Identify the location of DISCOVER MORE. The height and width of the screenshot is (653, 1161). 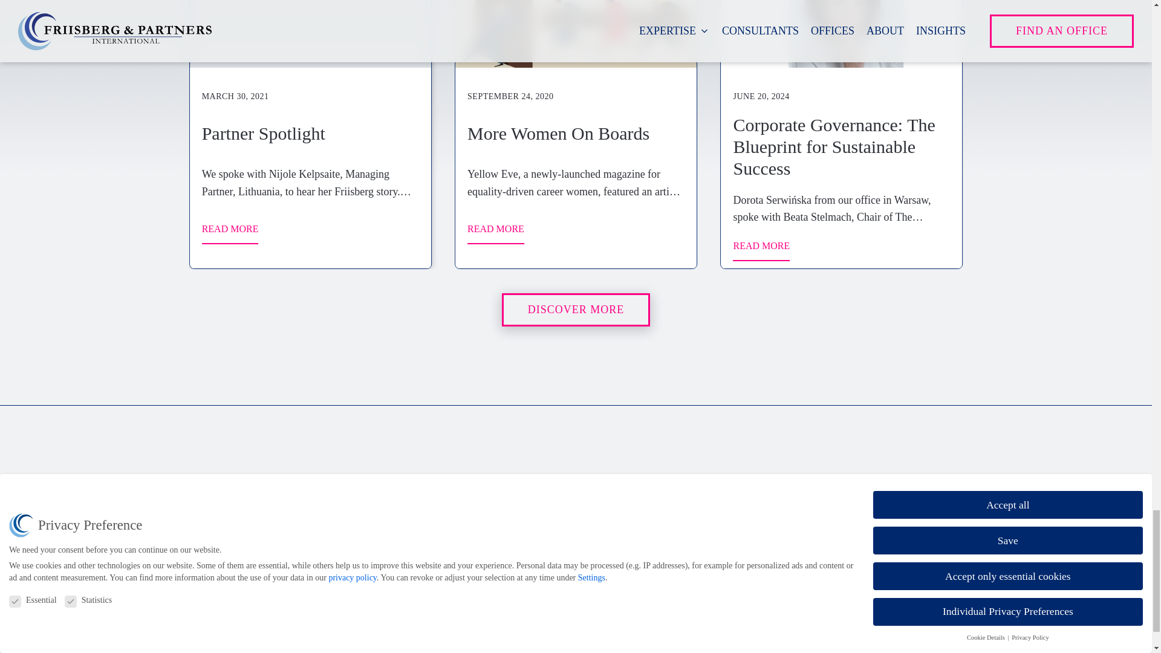
(576, 310).